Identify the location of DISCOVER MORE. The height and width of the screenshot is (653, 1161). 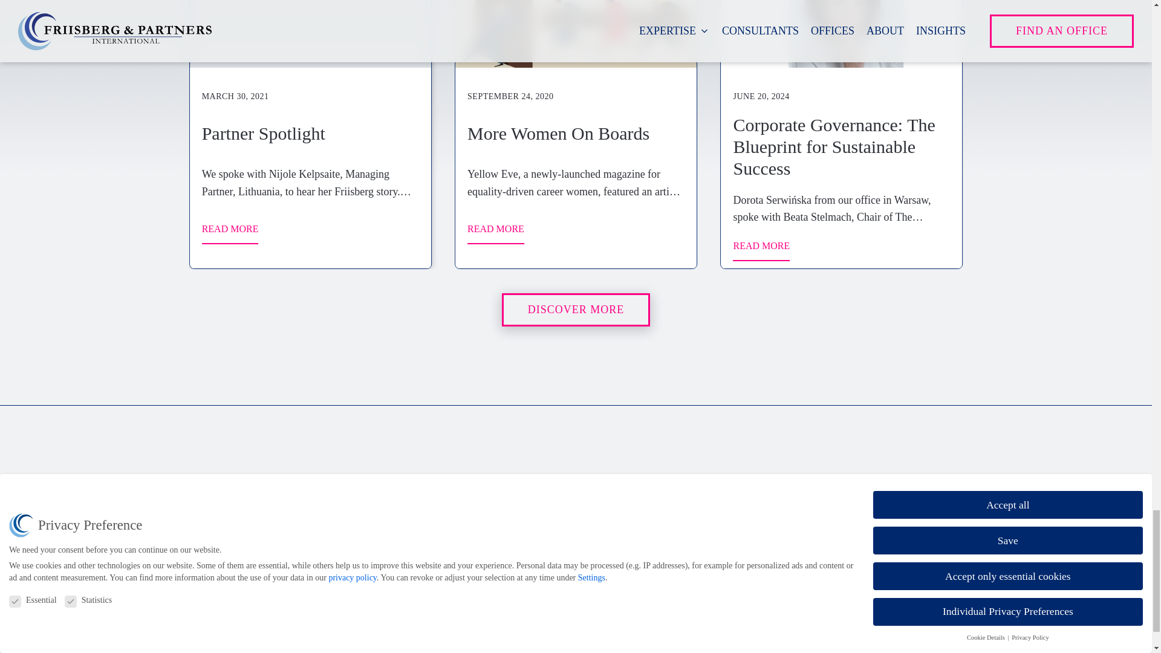
(576, 310).